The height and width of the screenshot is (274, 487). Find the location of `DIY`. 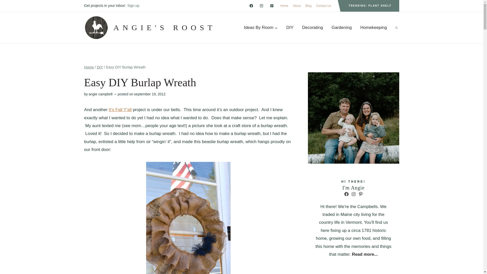

DIY is located at coordinates (100, 67).